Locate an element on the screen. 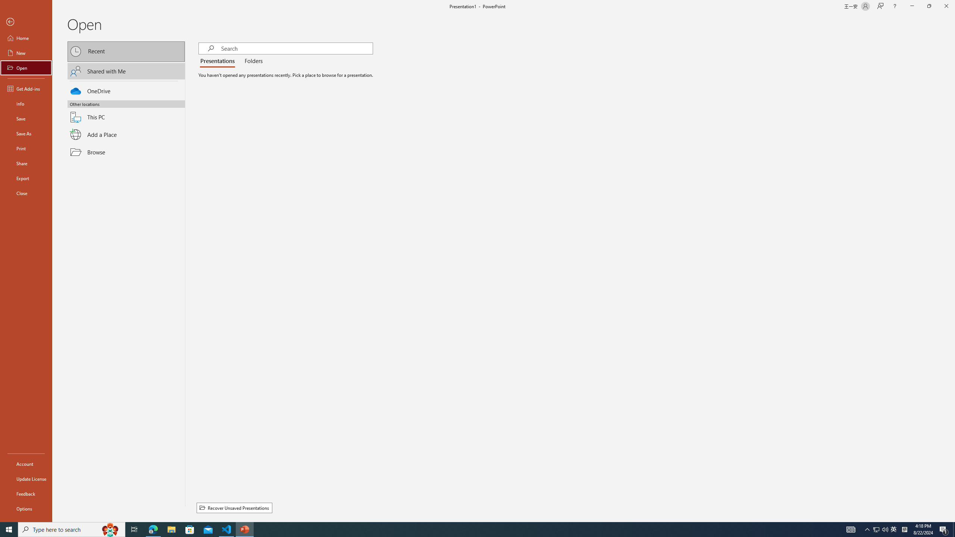 The height and width of the screenshot is (537, 955). Feedback is located at coordinates (26, 494).